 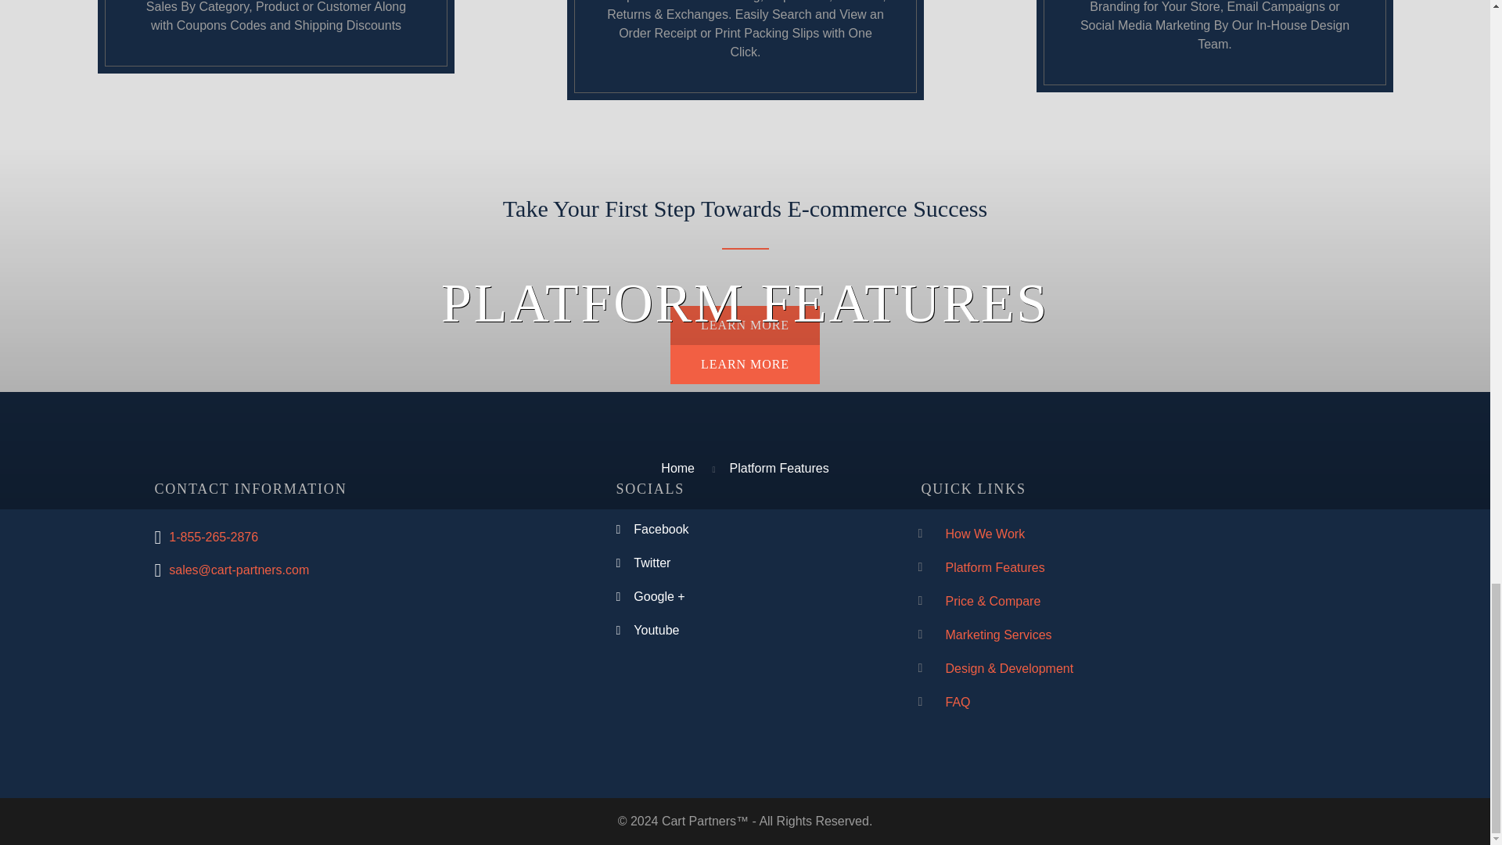 What do you see at coordinates (652, 562) in the screenshot?
I see `Twitter` at bounding box center [652, 562].